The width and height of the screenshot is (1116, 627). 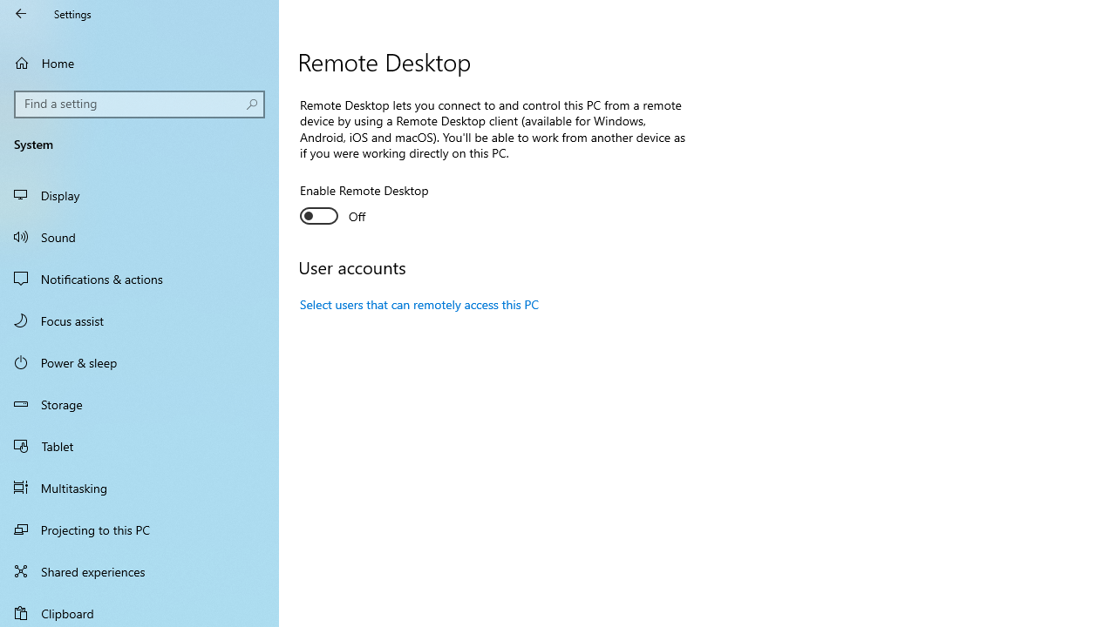 What do you see at coordinates (420, 304) in the screenshot?
I see `Select users that can remotely access this PC` at bounding box center [420, 304].